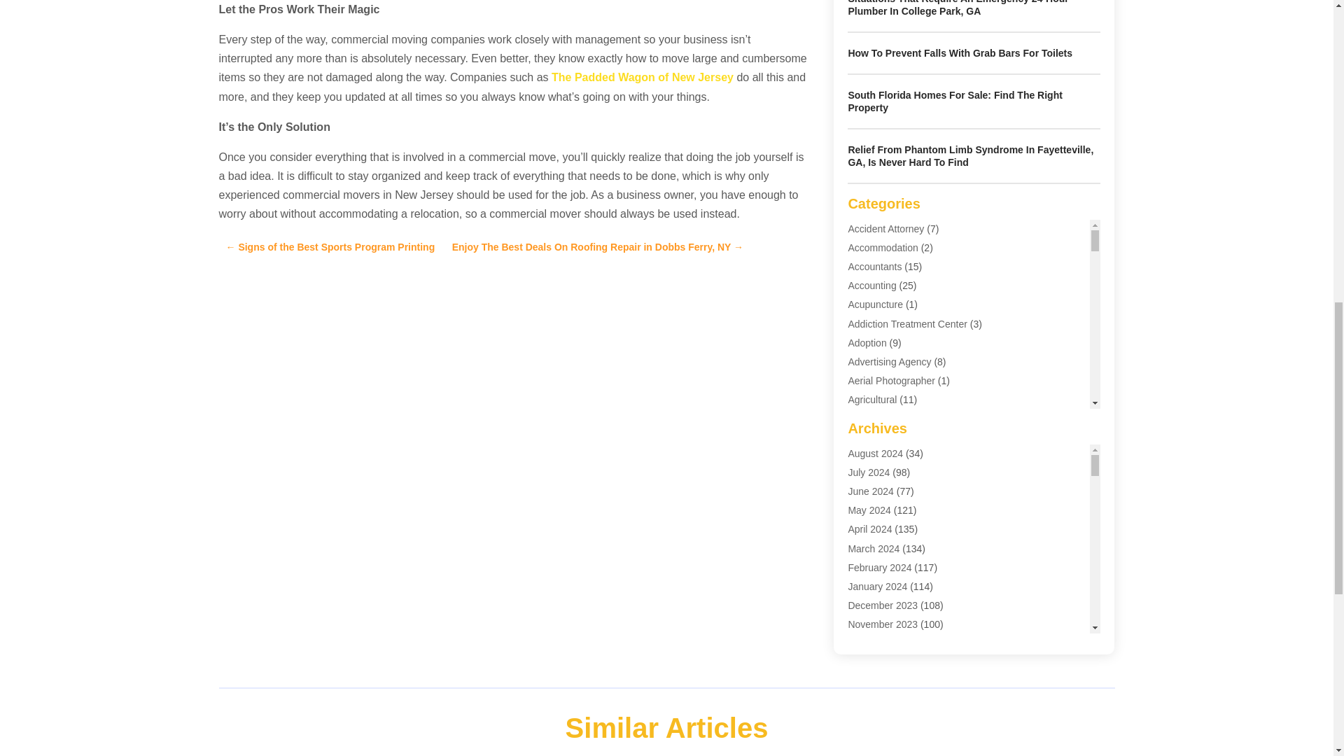 The image size is (1344, 756). What do you see at coordinates (643, 77) in the screenshot?
I see `The Padded Wagon of New Jersey` at bounding box center [643, 77].